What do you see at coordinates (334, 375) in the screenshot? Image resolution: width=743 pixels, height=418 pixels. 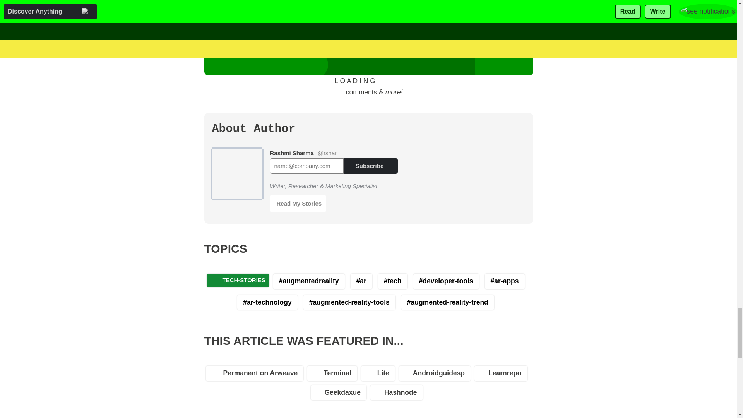 I see ` Terminal` at bounding box center [334, 375].